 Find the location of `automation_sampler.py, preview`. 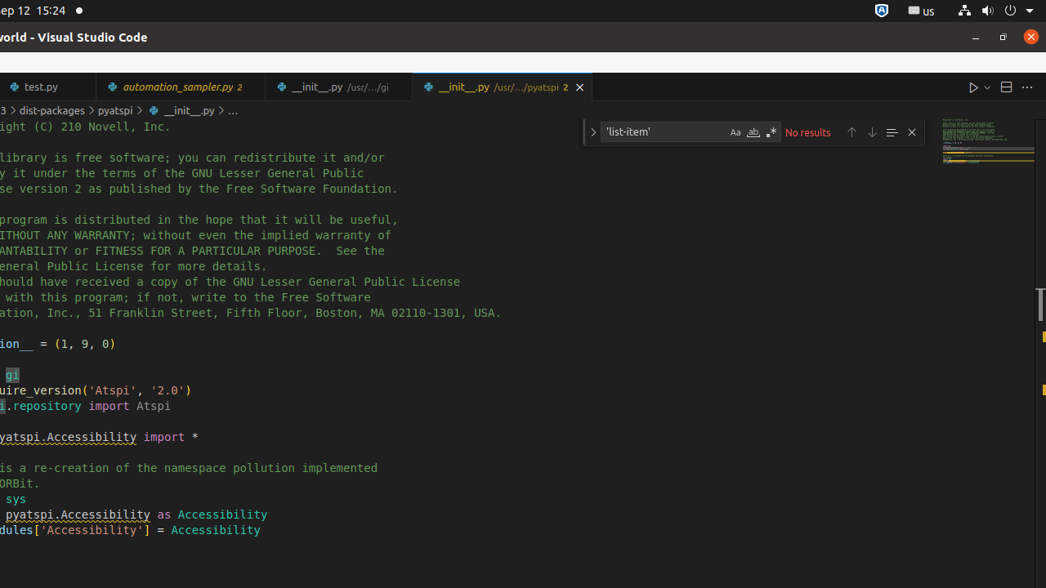

automation_sampler.py, preview is located at coordinates (181, 87).